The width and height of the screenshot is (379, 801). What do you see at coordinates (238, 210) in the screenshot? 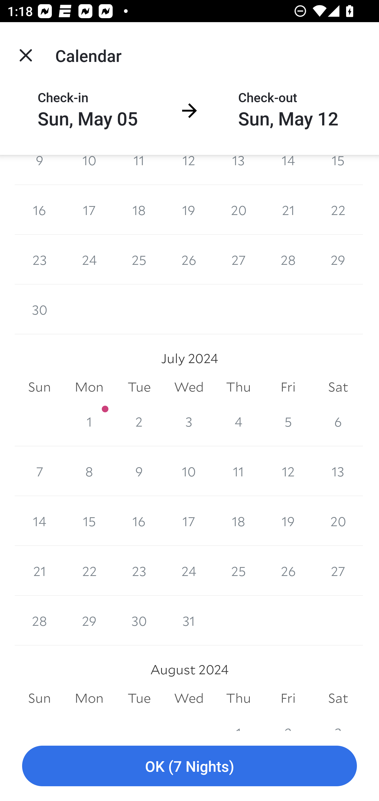
I see `20 20 June 2024` at bounding box center [238, 210].